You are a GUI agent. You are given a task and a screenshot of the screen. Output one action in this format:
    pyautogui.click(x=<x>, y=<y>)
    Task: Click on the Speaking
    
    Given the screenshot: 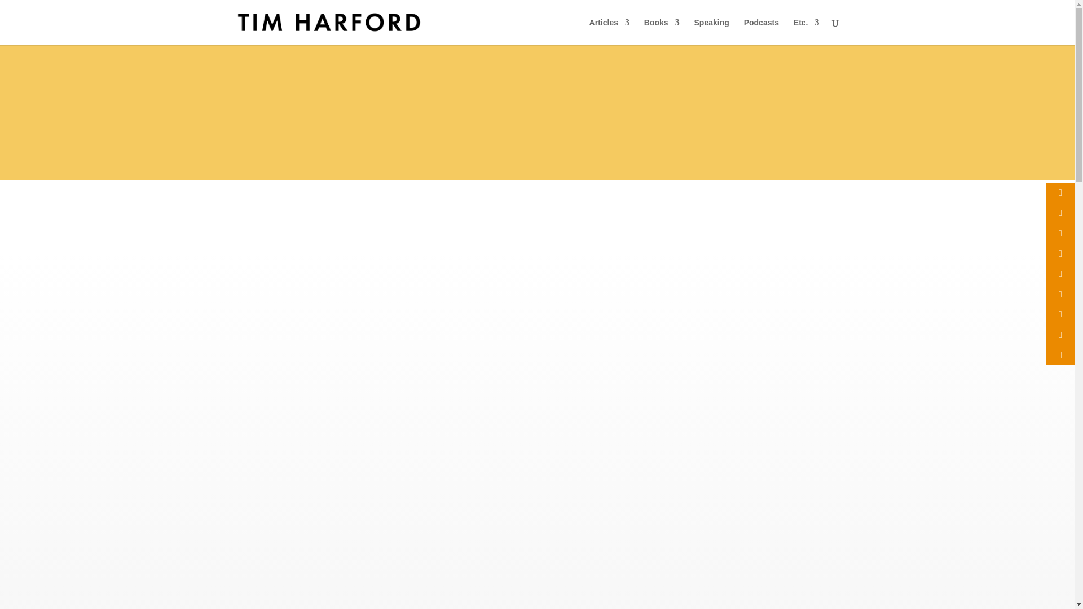 What is the action you would take?
    pyautogui.click(x=711, y=32)
    